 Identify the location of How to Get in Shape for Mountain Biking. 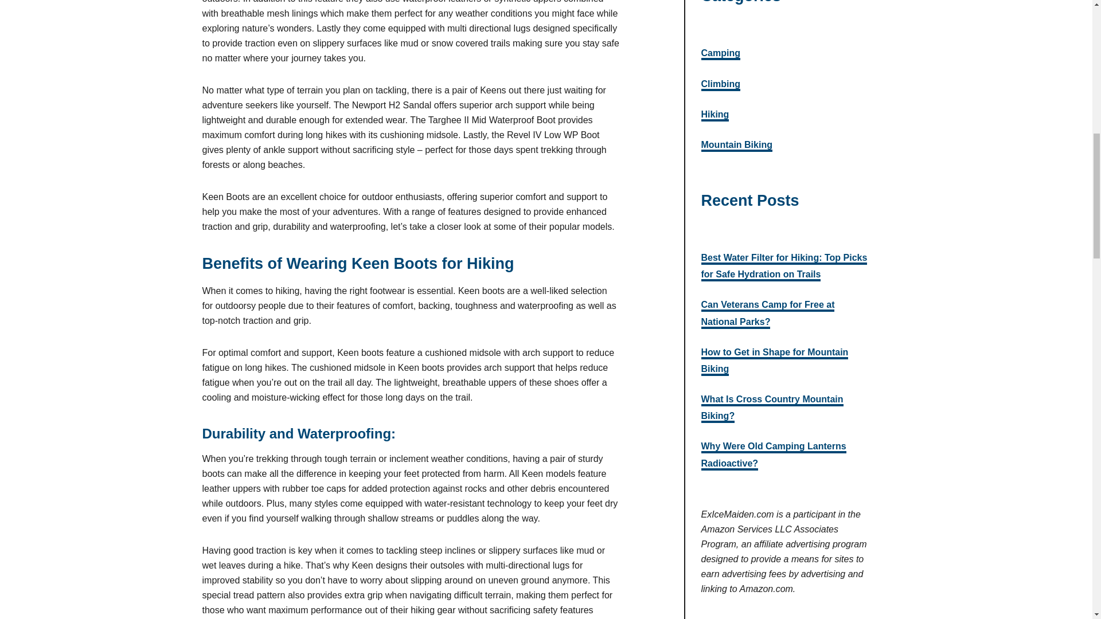
(774, 361).